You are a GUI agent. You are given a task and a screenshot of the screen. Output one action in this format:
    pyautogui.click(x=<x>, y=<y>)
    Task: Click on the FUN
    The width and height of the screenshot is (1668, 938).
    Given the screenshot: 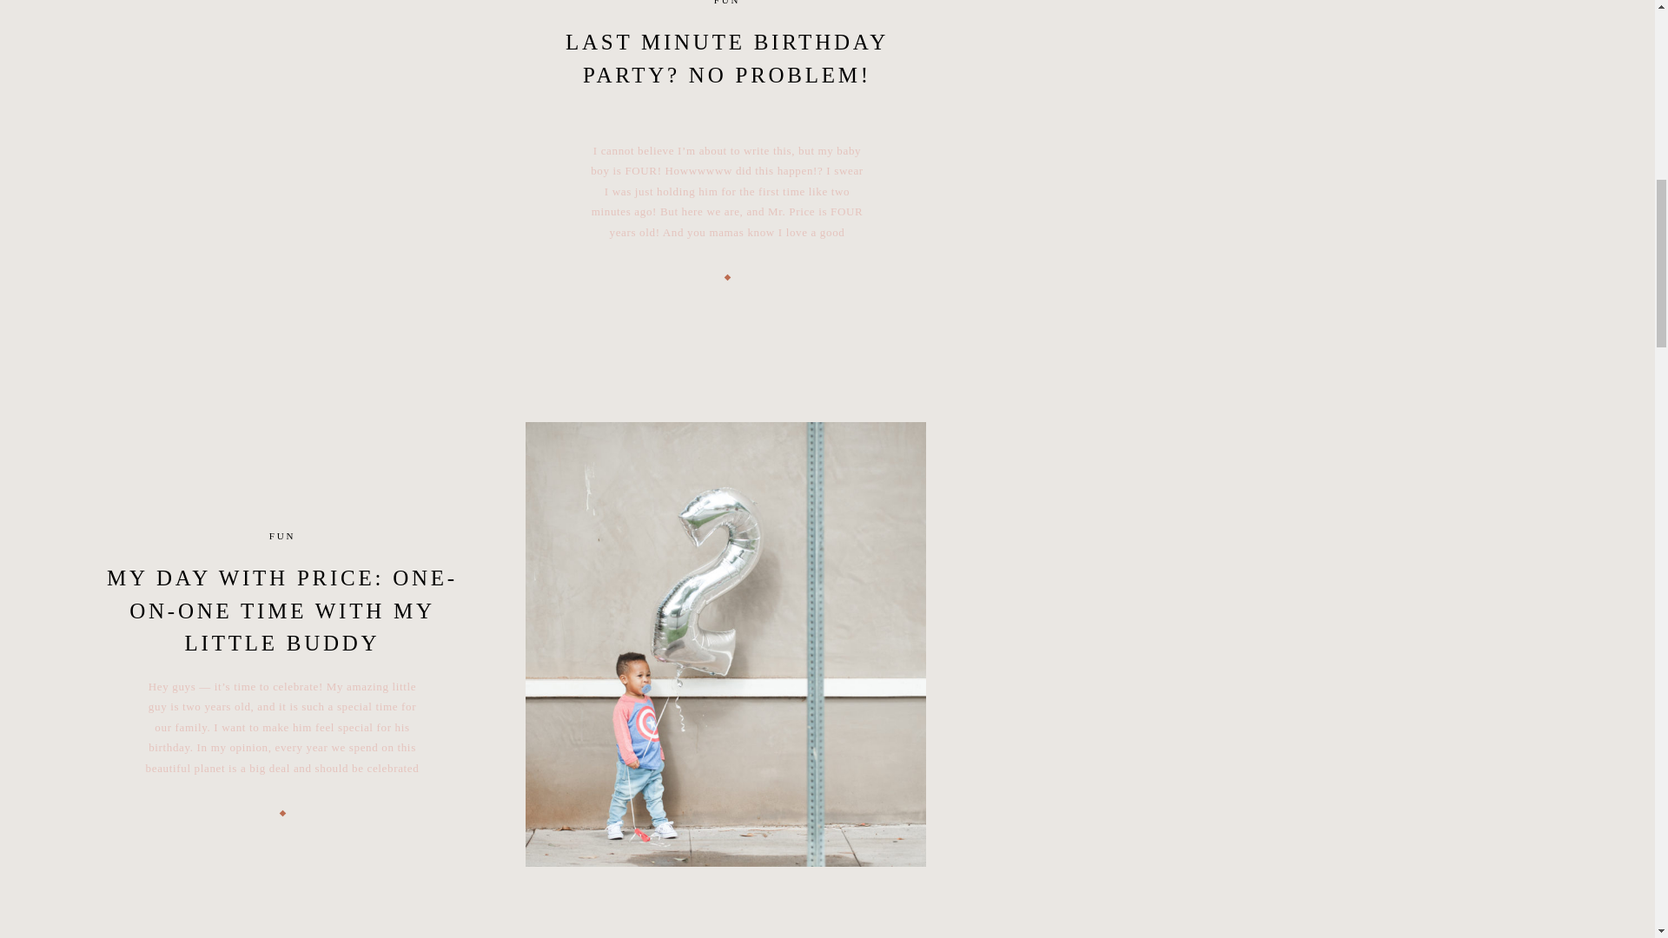 What is the action you would take?
    pyautogui.click(x=281, y=536)
    